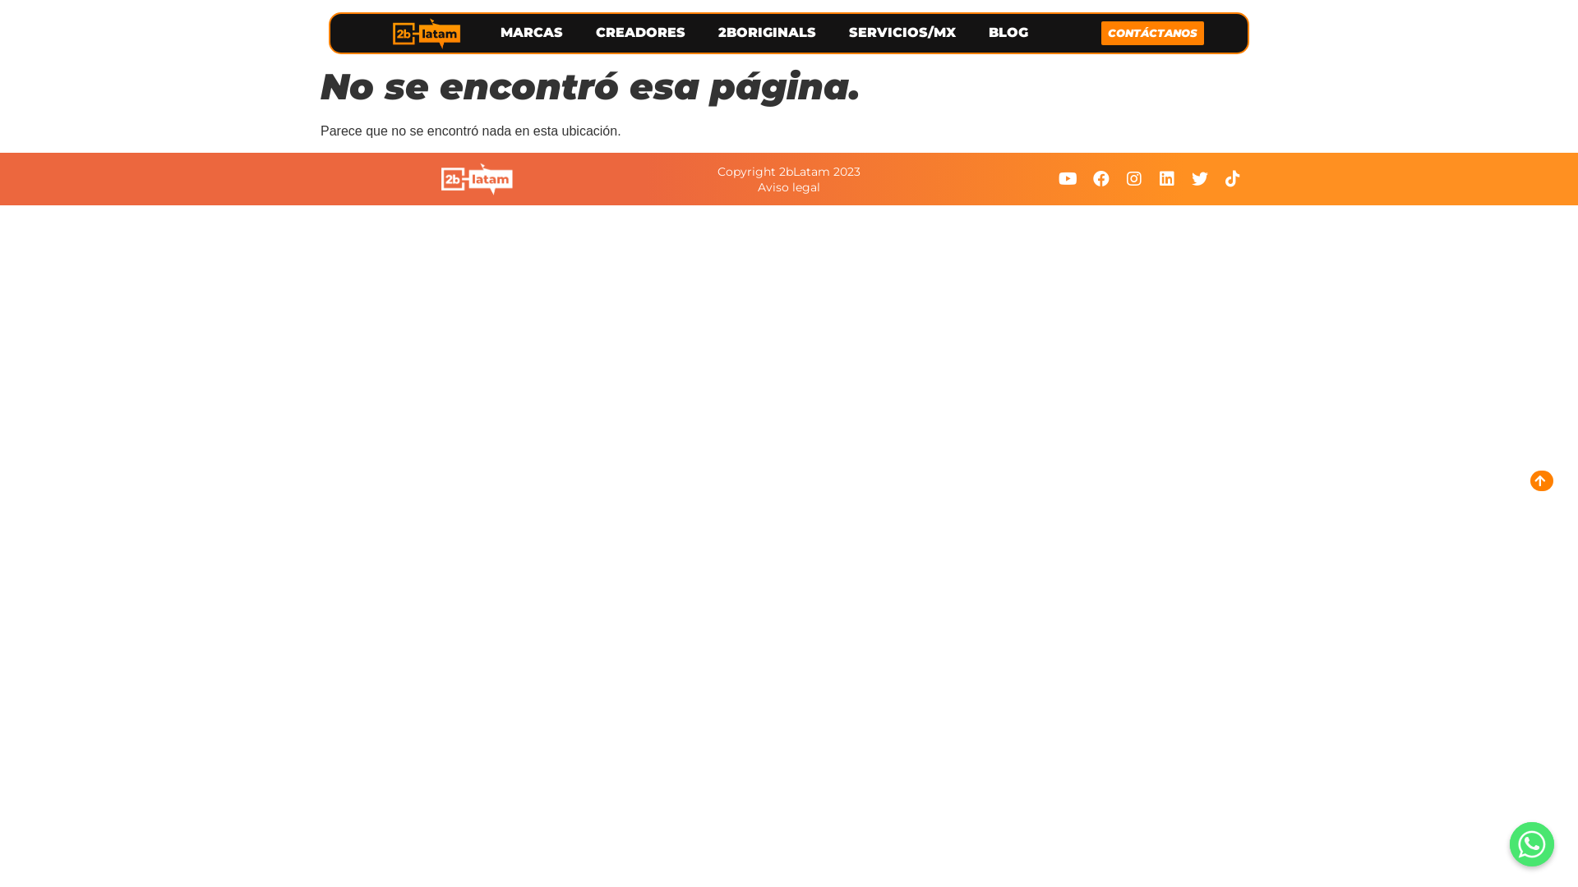 The image size is (1578, 887). Describe the element at coordinates (1008, 33) in the screenshot. I see `BLOG` at that location.